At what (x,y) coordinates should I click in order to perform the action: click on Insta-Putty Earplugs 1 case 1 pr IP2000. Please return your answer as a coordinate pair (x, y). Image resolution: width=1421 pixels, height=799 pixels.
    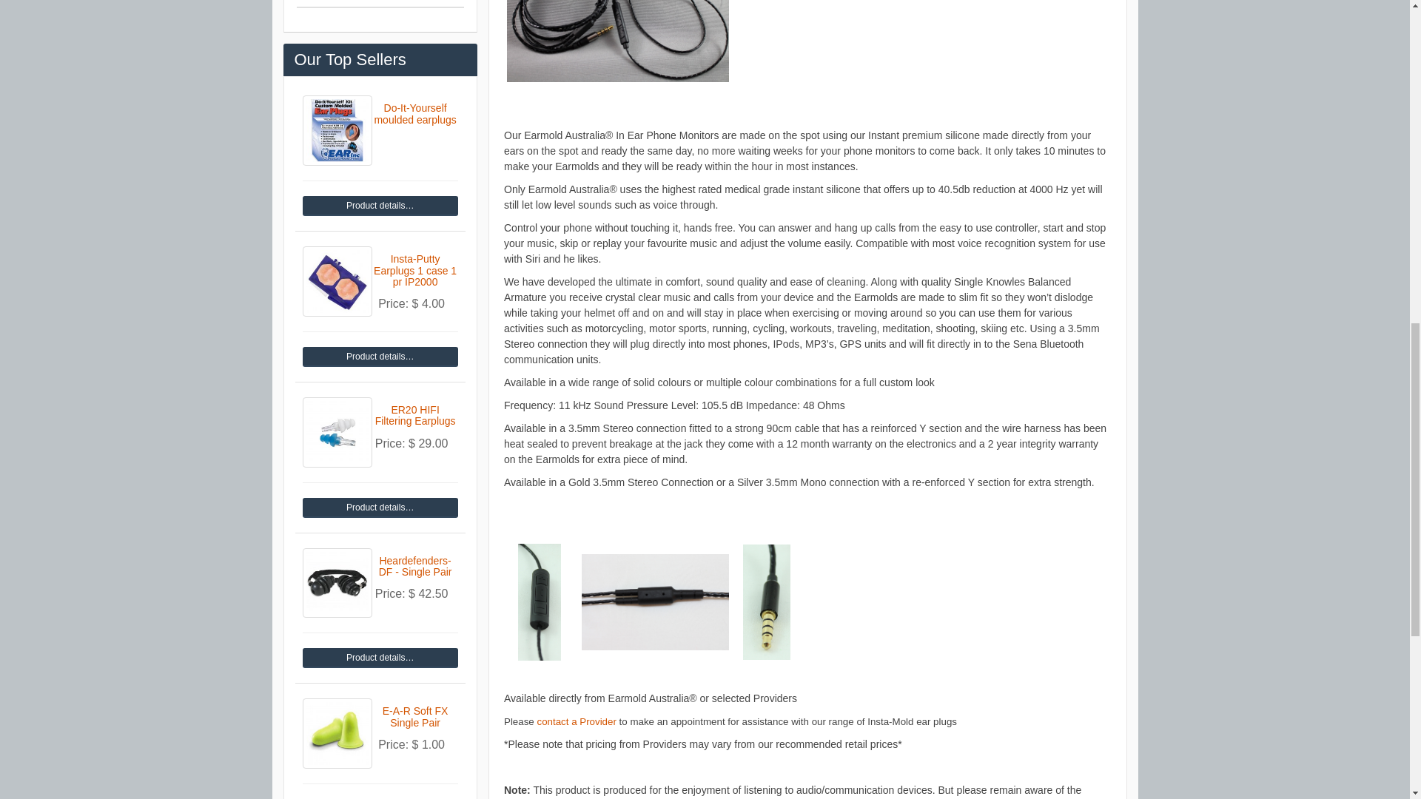
    Looking at the image, I should click on (337, 281).